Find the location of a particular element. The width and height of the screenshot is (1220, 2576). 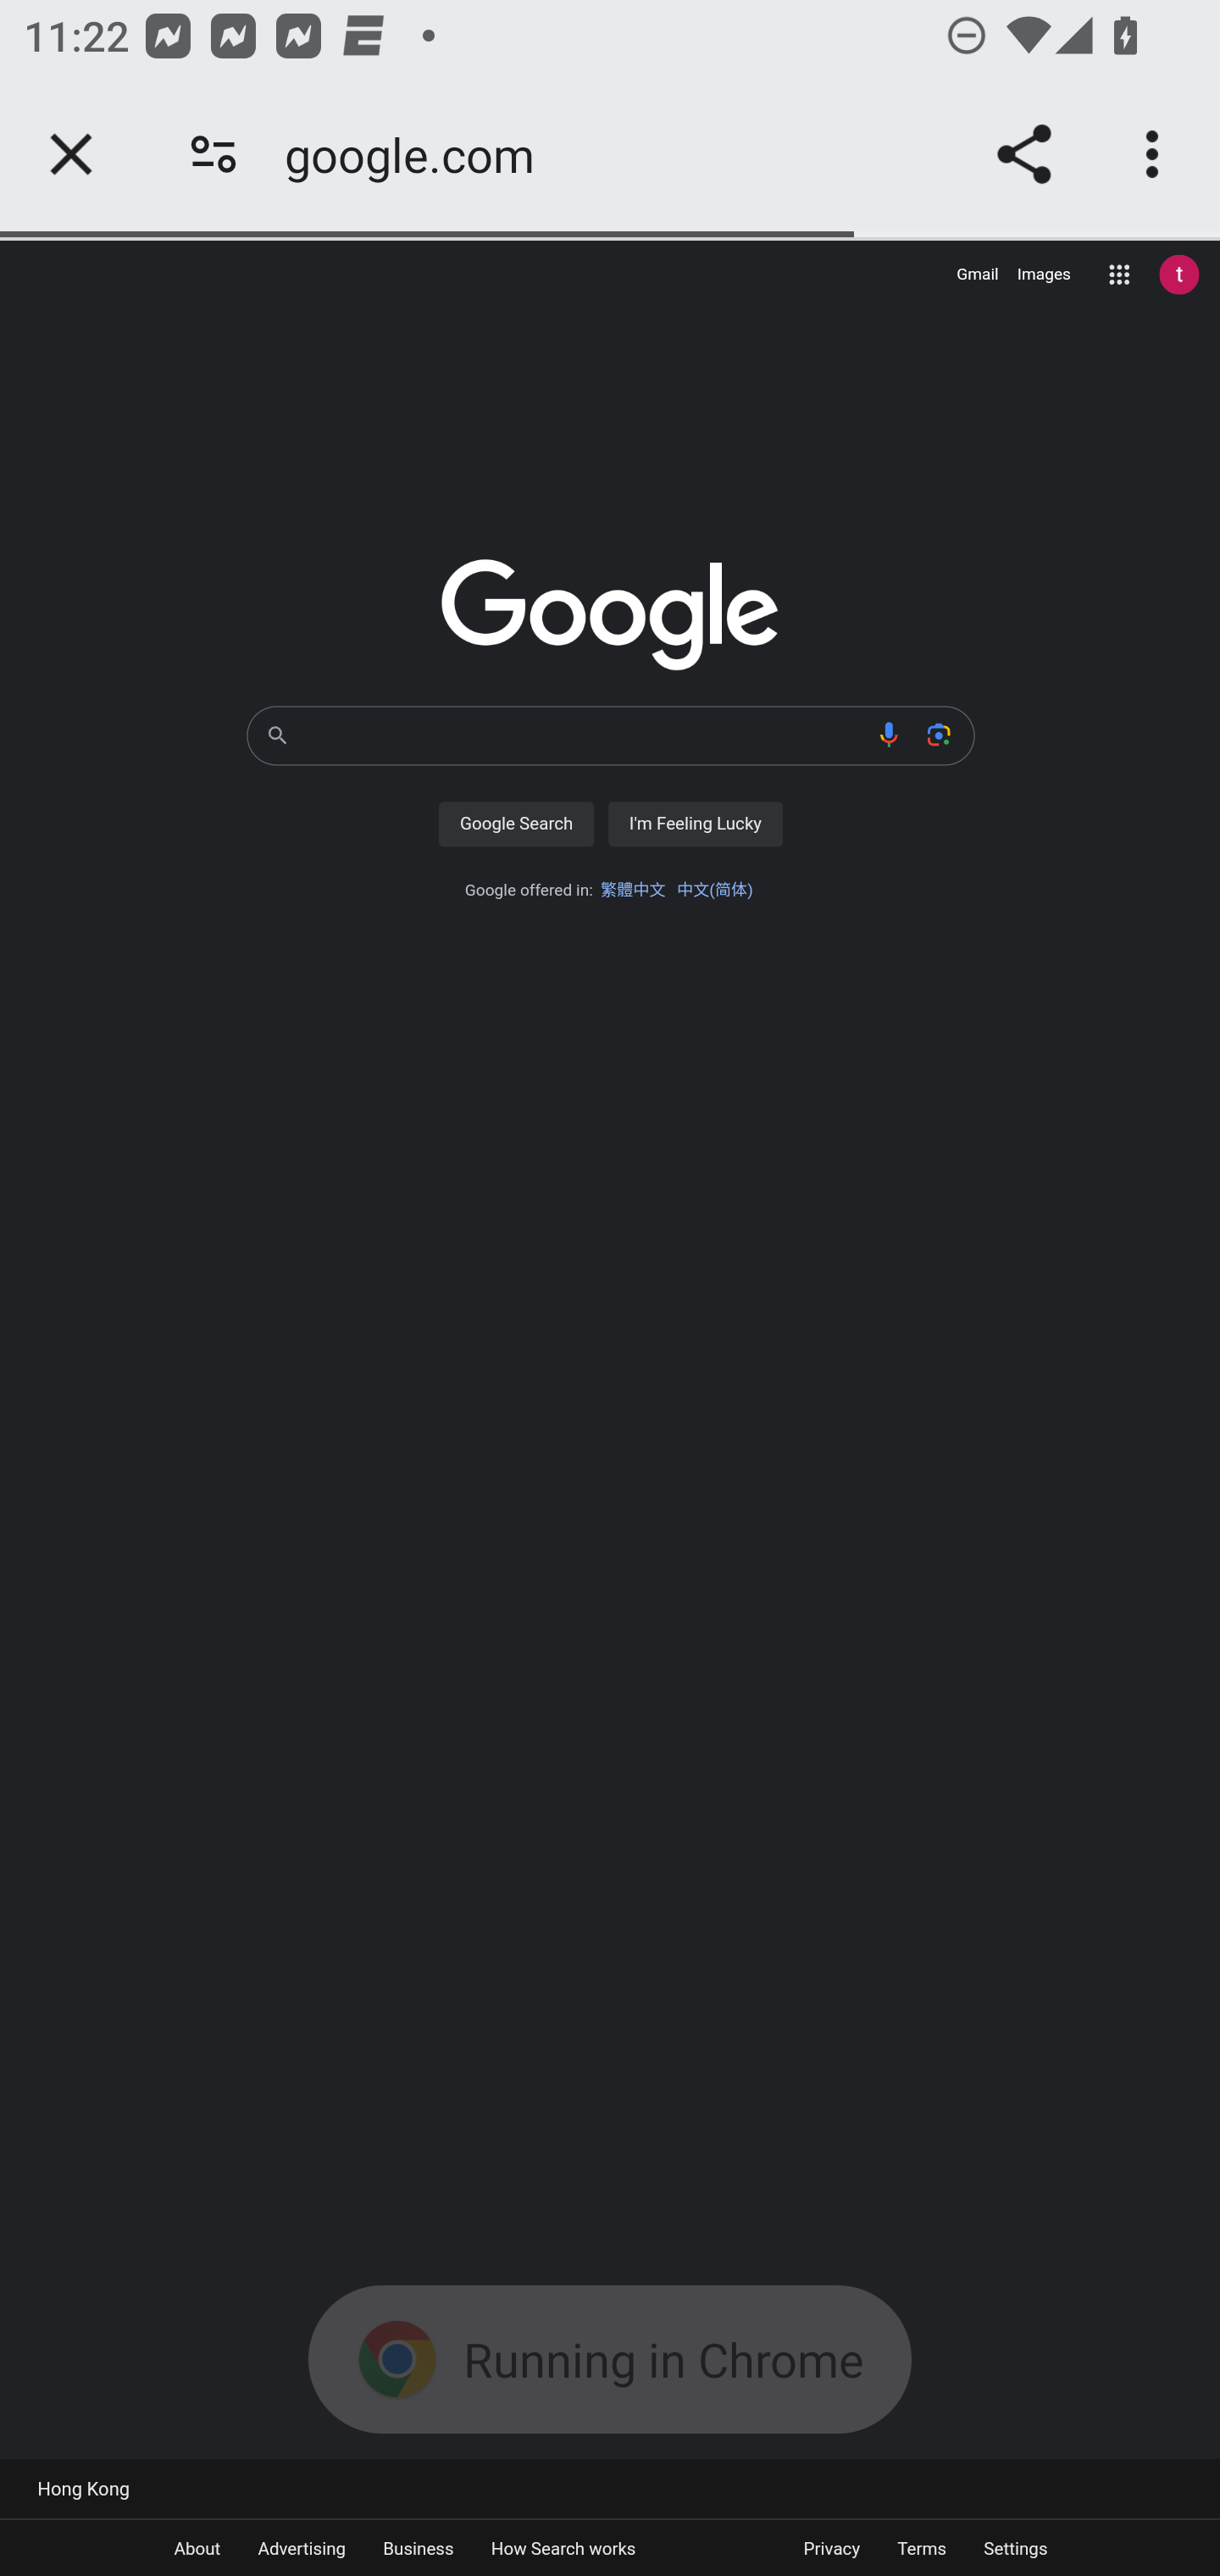

google.com is located at coordinates (421, 154).